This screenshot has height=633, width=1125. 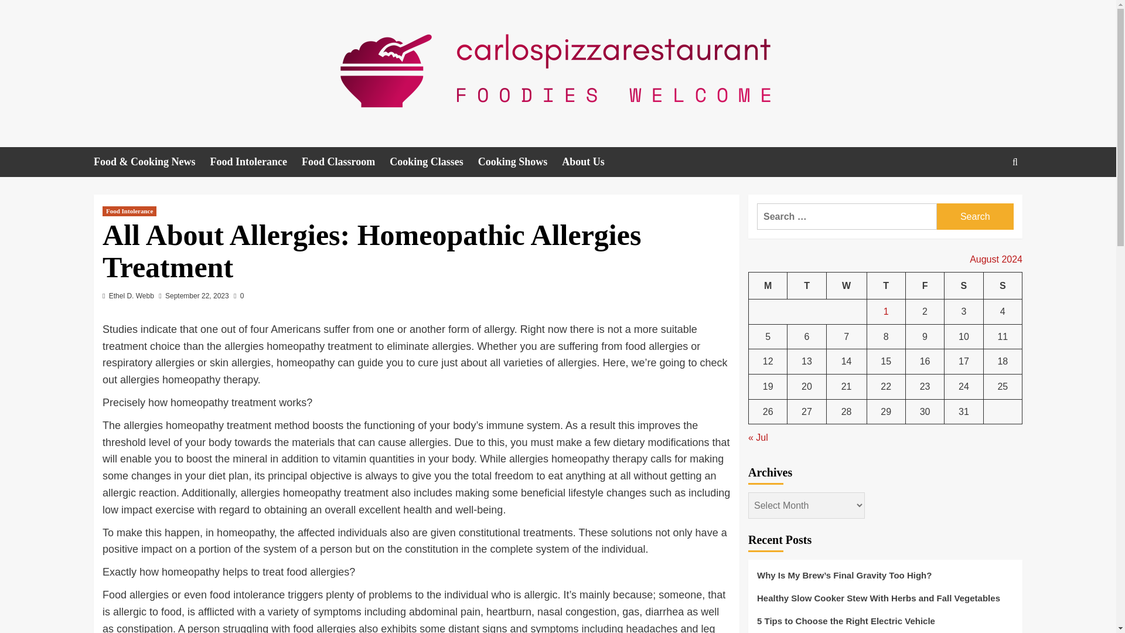 What do you see at coordinates (255, 162) in the screenshot?
I see `Food Intolerance` at bounding box center [255, 162].